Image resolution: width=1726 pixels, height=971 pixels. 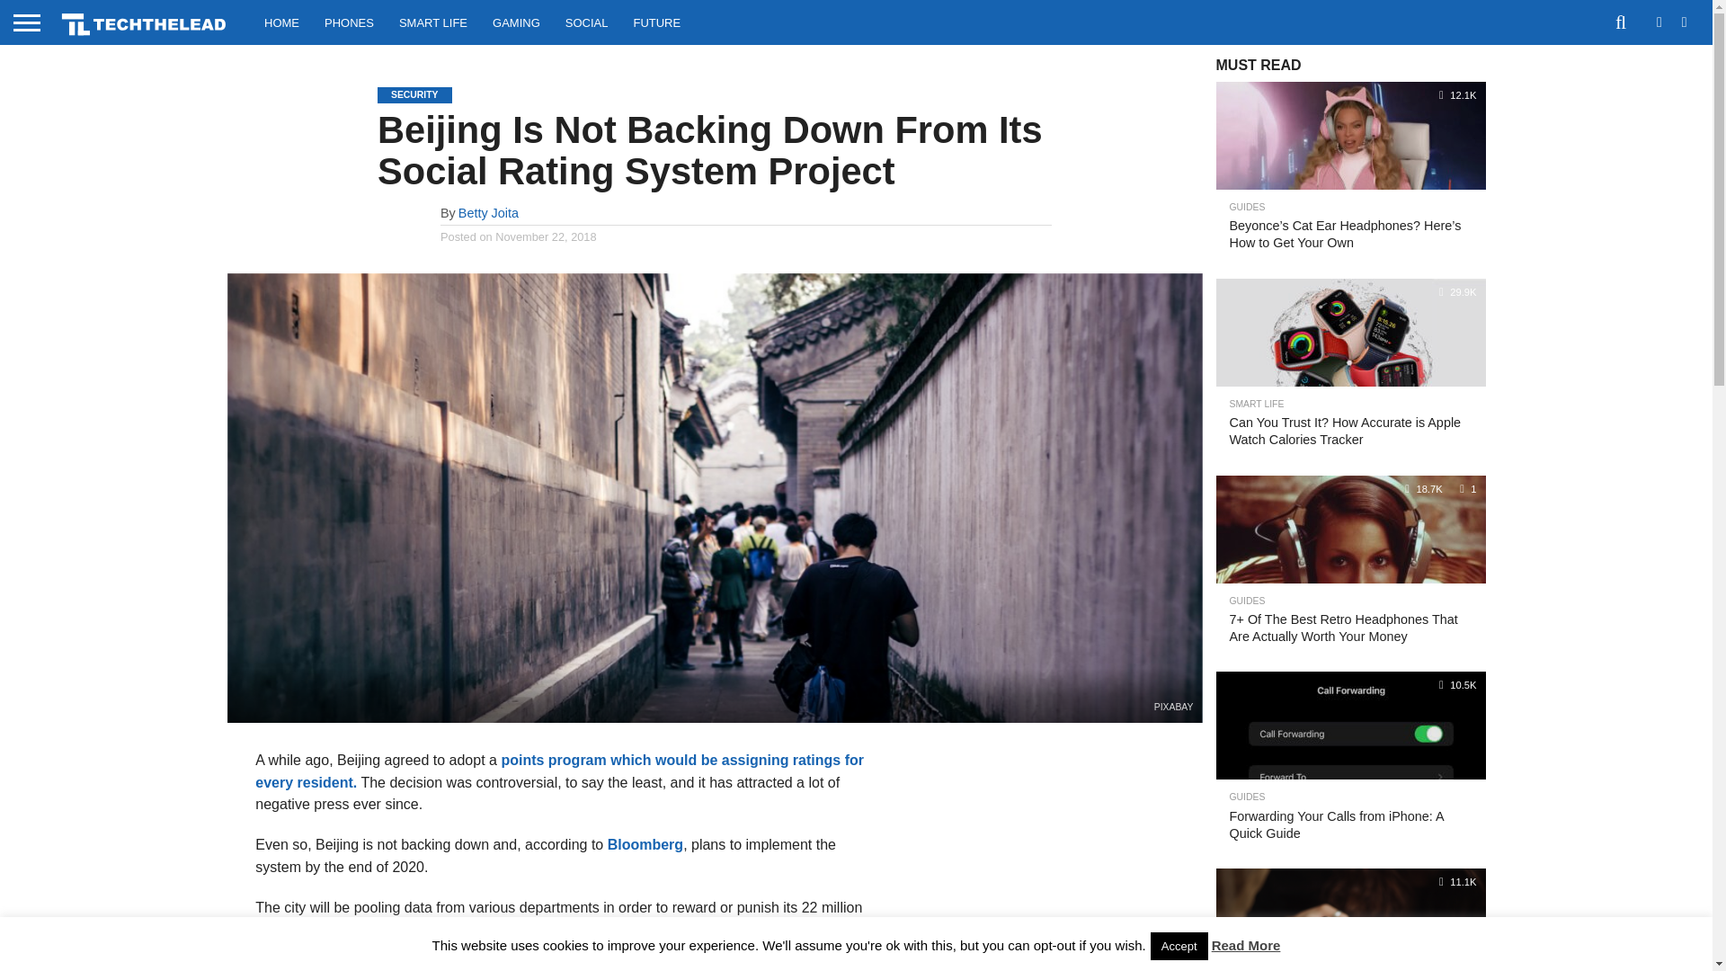 I want to click on SOCIAL, so click(x=586, y=22).